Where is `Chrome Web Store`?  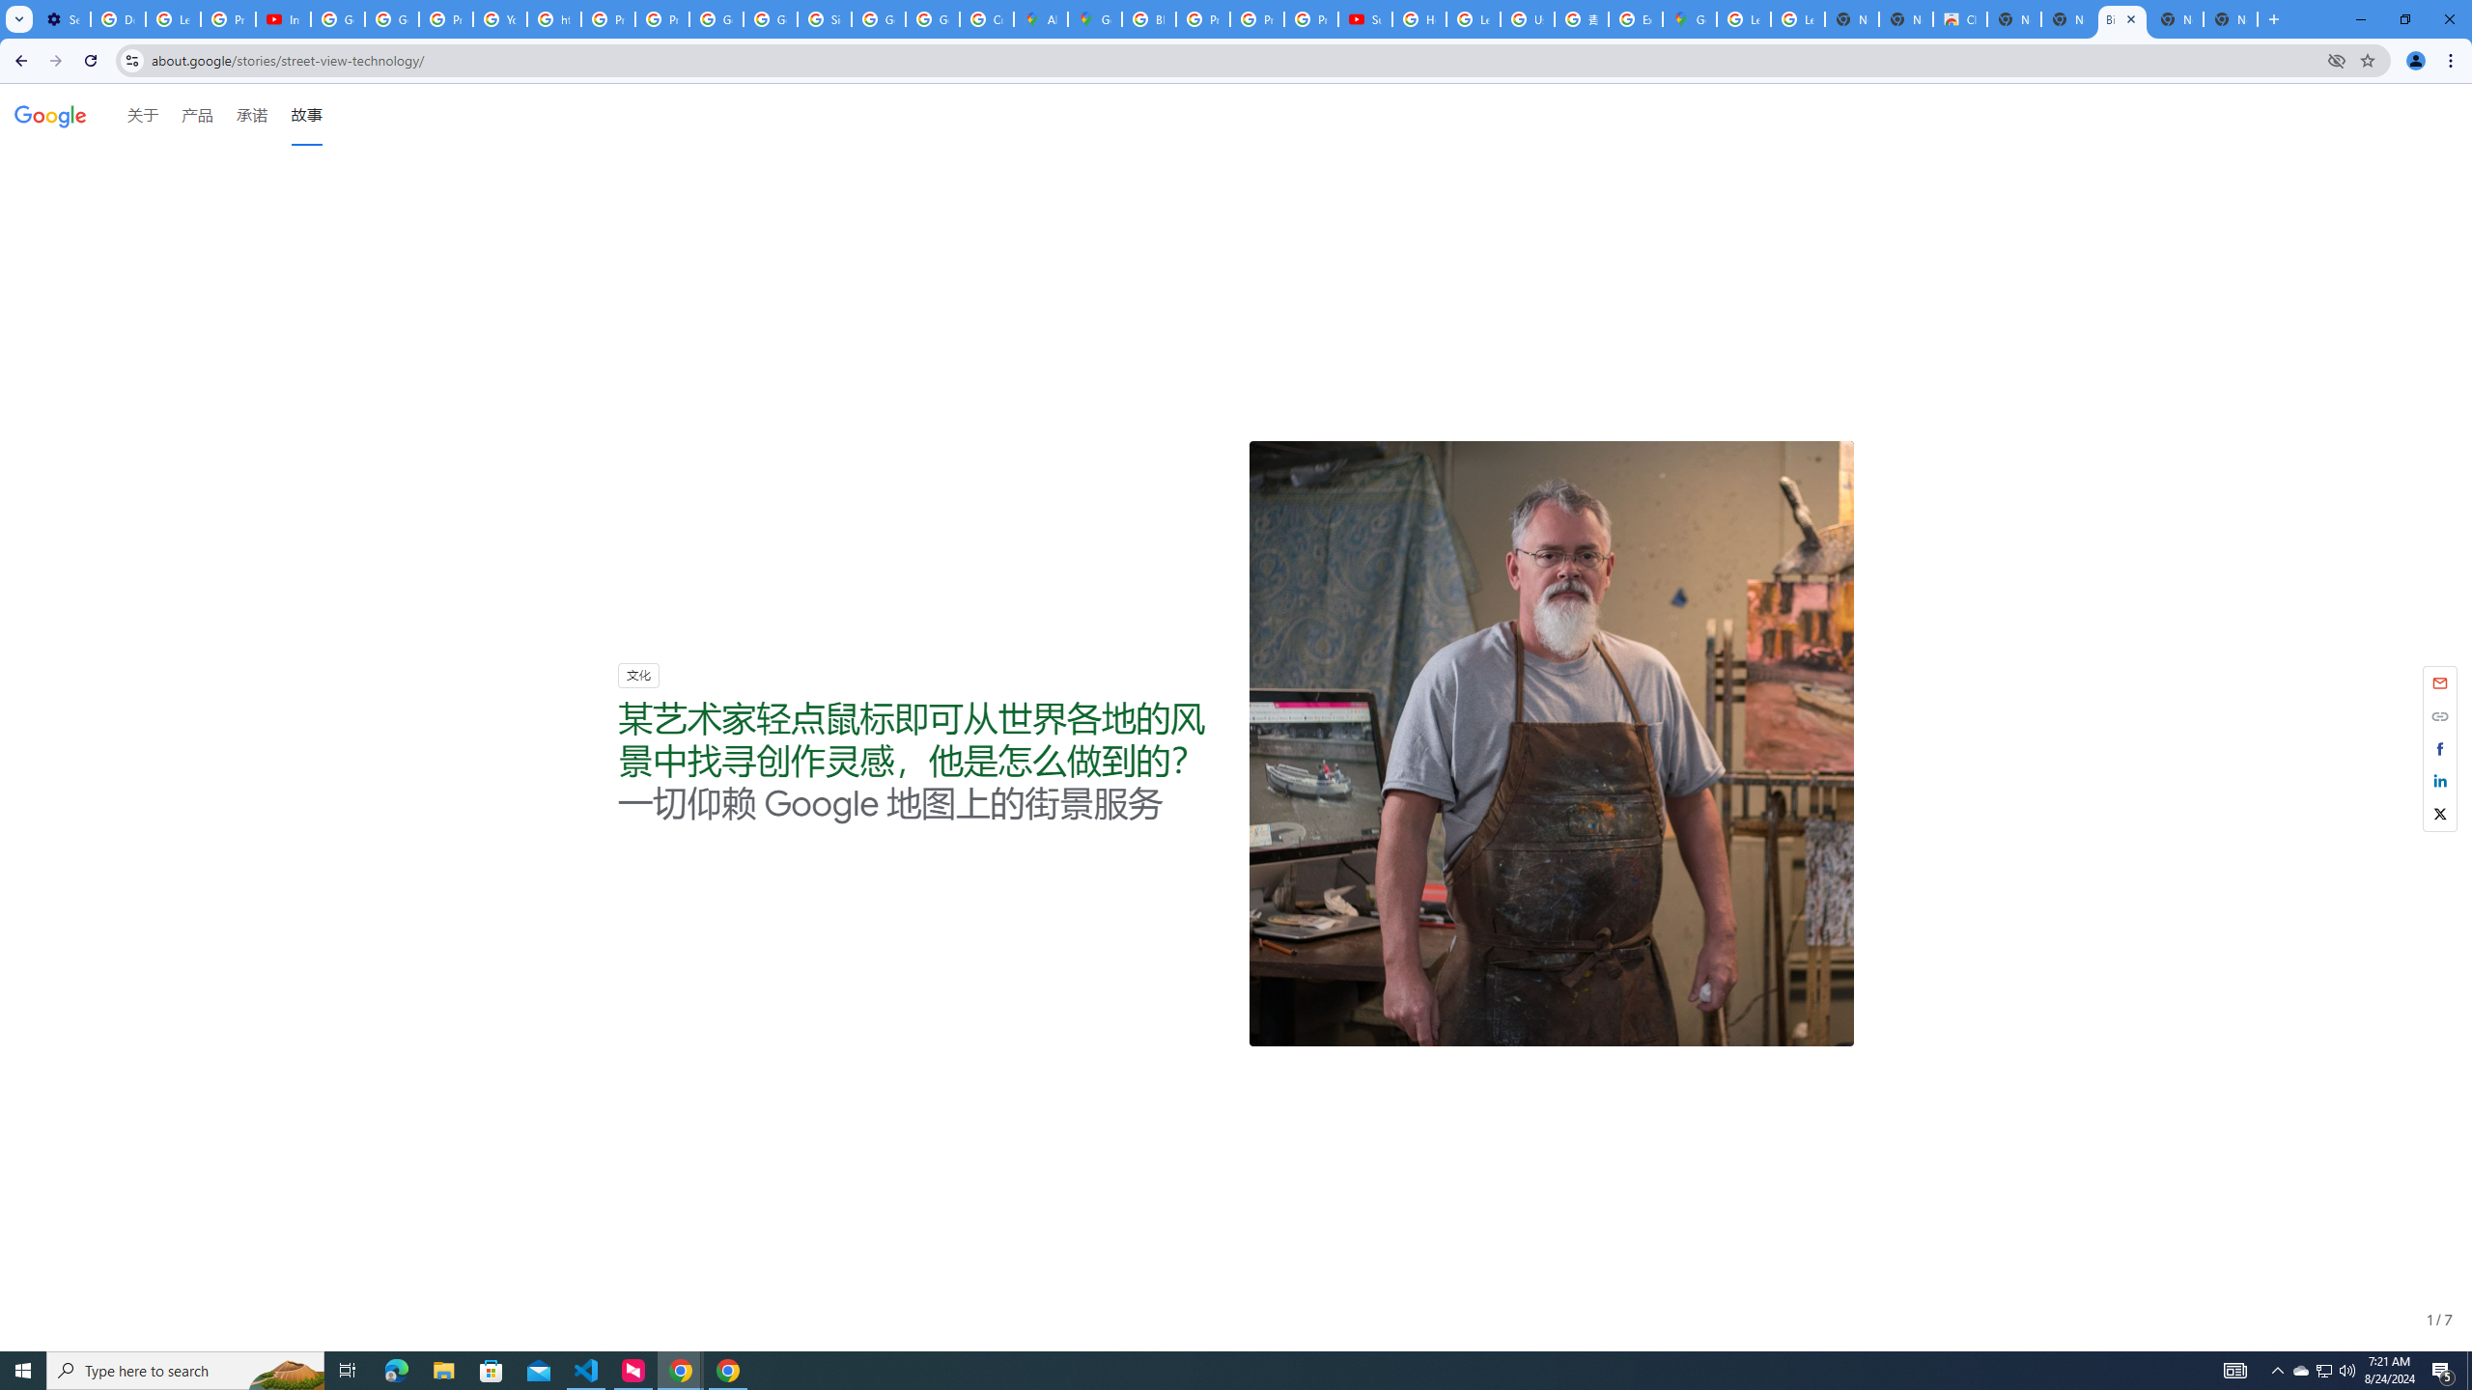 Chrome Web Store is located at coordinates (1960, 19).